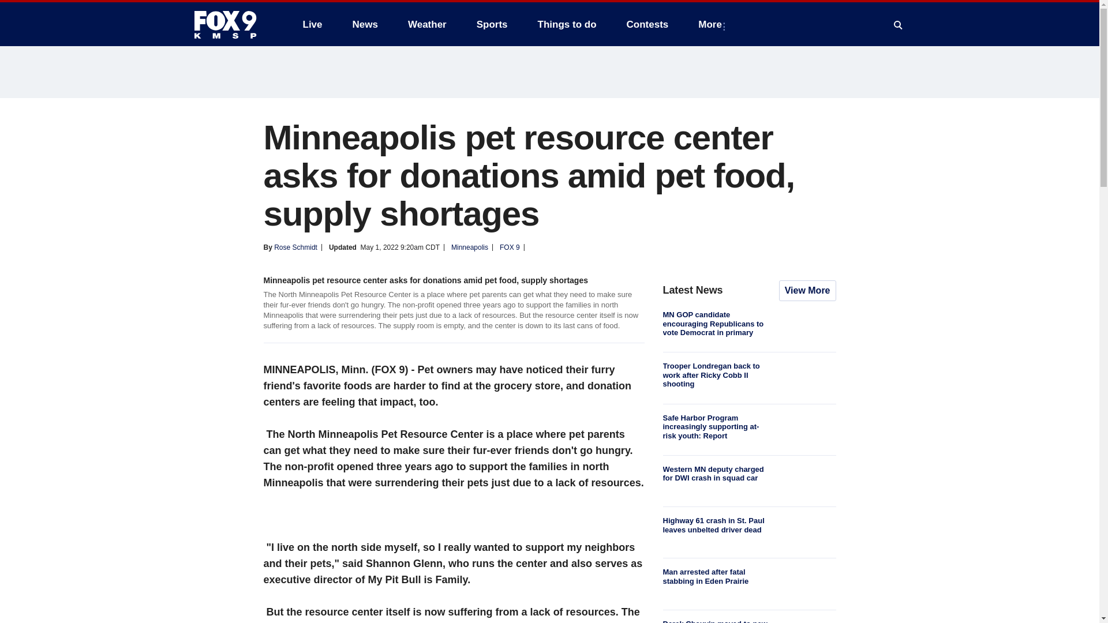  Describe the element at coordinates (567, 24) in the screenshot. I see `Things to do` at that location.